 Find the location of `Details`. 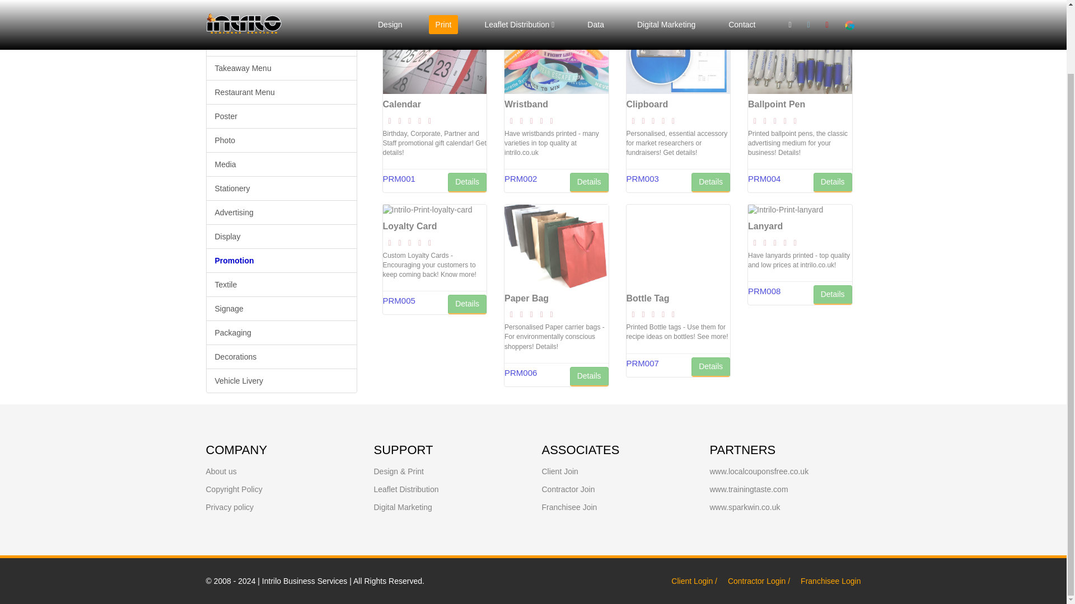

Details is located at coordinates (467, 304).